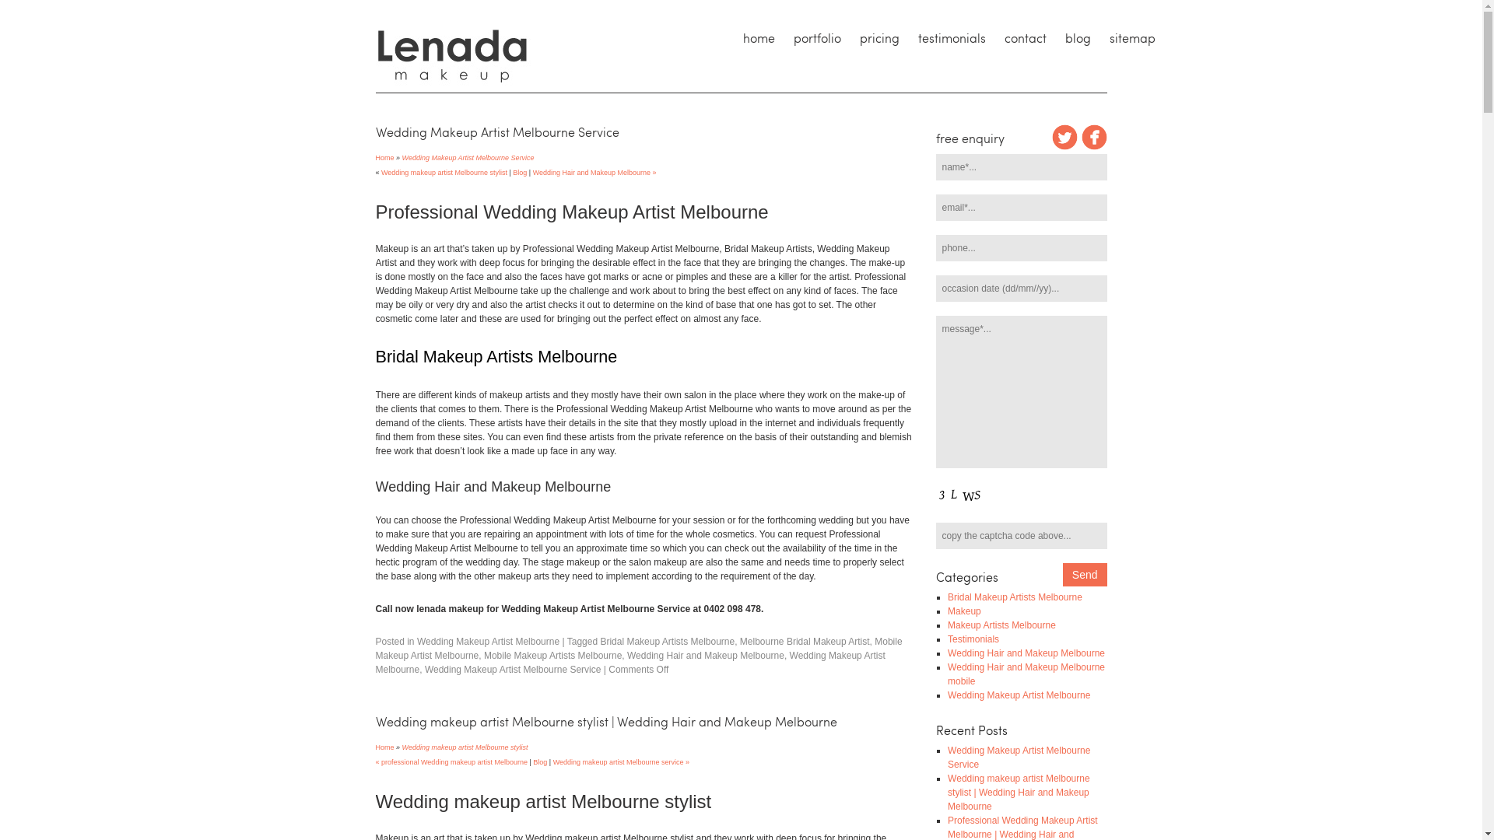  What do you see at coordinates (638, 649) in the screenshot?
I see `Mobile Makeup Artist Melbourne` at bounding box center [638, 649].